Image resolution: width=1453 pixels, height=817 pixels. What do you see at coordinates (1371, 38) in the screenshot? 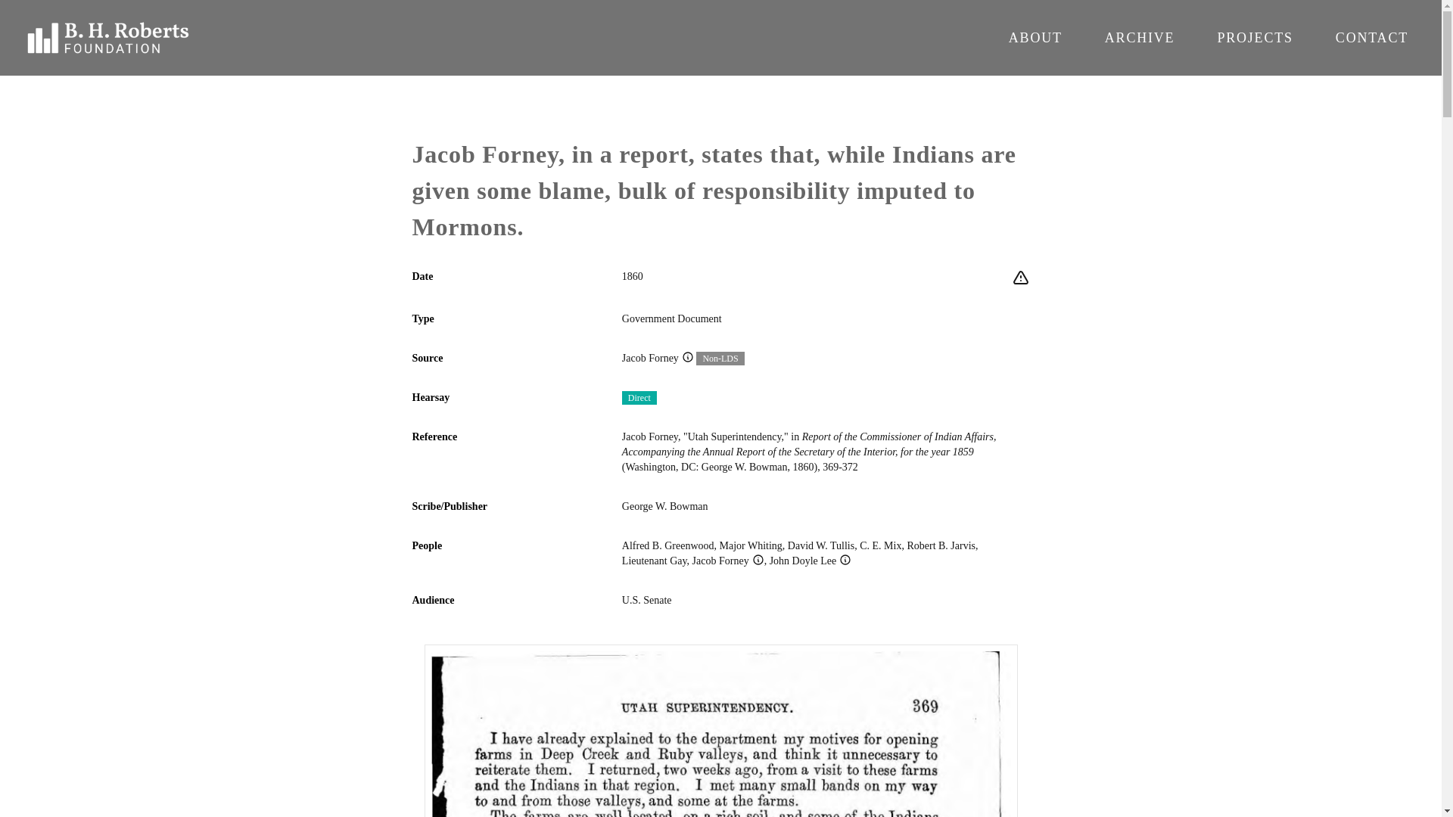
I see `CONTACT` at bounding box center [1371, 38].